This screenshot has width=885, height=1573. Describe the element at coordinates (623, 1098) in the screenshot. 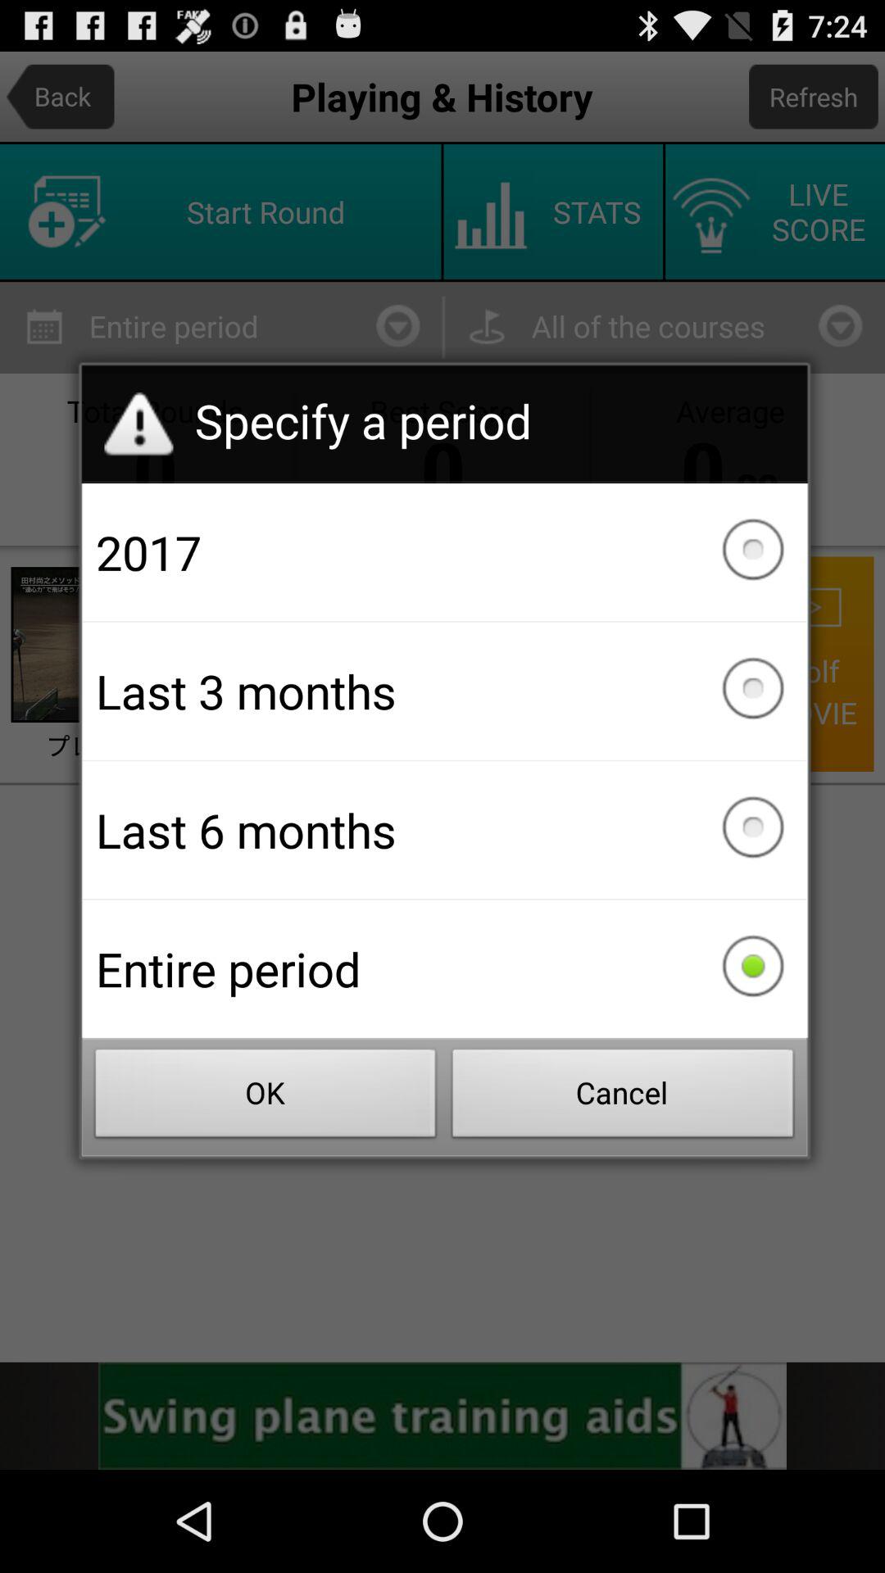

I see `turn off the button to the right of the ok` at that location.